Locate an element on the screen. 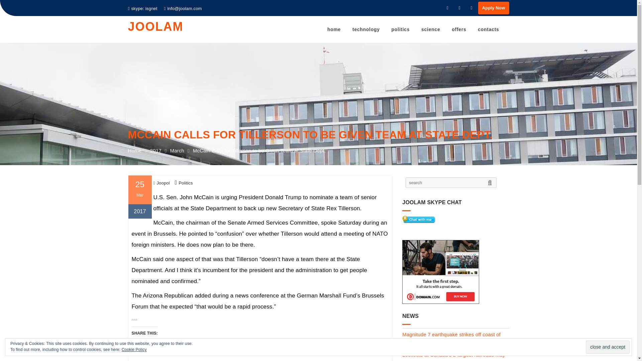 The height and width of the screenshot is (361, 642). Home is located at coordinates (134, 163).